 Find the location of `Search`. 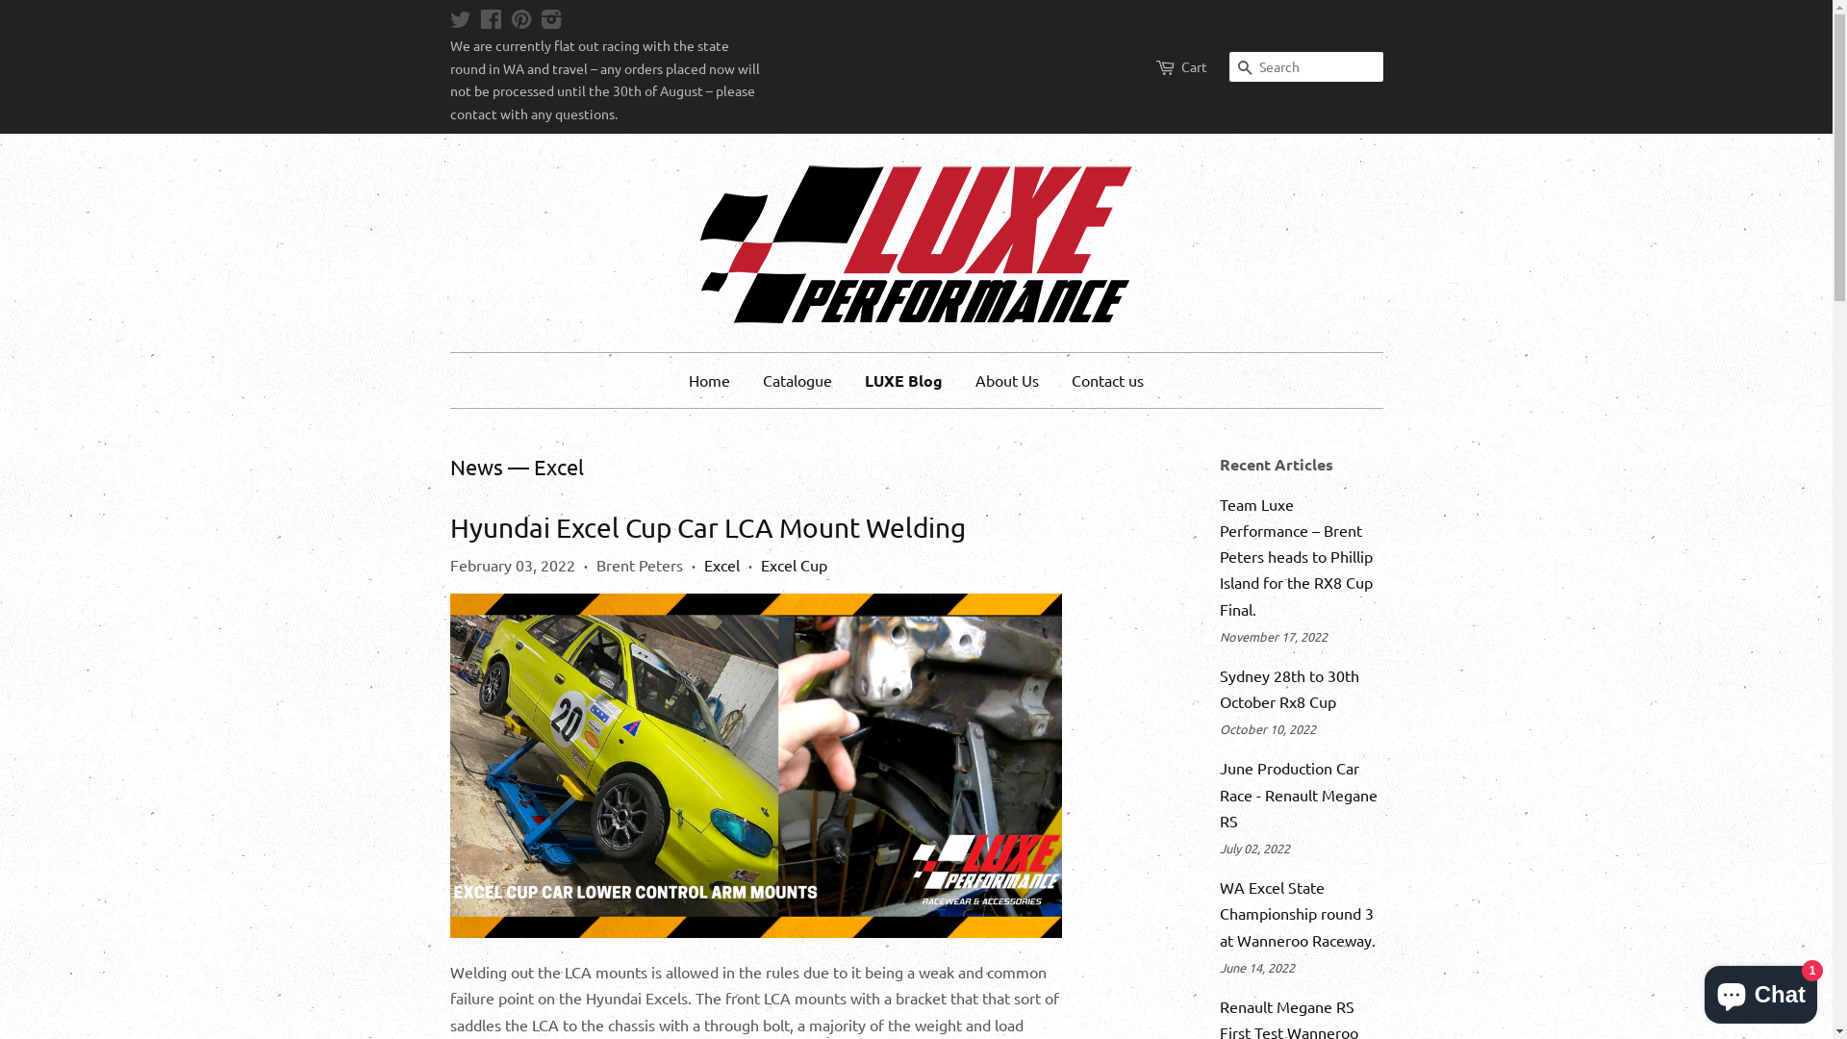

Search is located at coordinates (1245, 67).